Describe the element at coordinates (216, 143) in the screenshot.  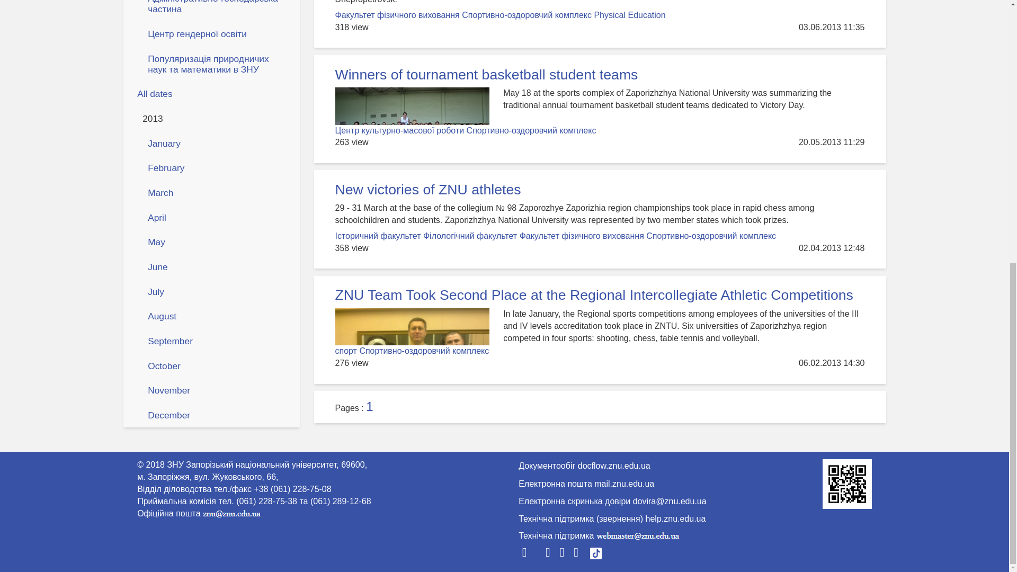
I see `January` at that location.